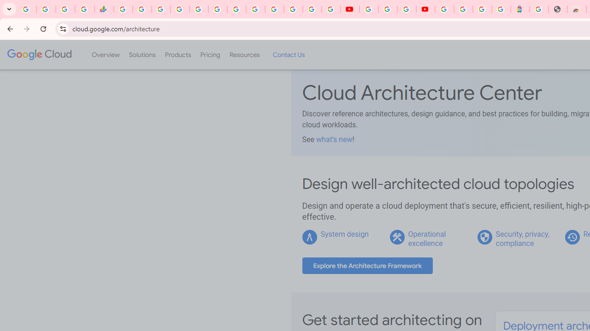 This screenshot has height=331, width=590. I want to click on Sign in - Google Accounts, so click(274, 9).